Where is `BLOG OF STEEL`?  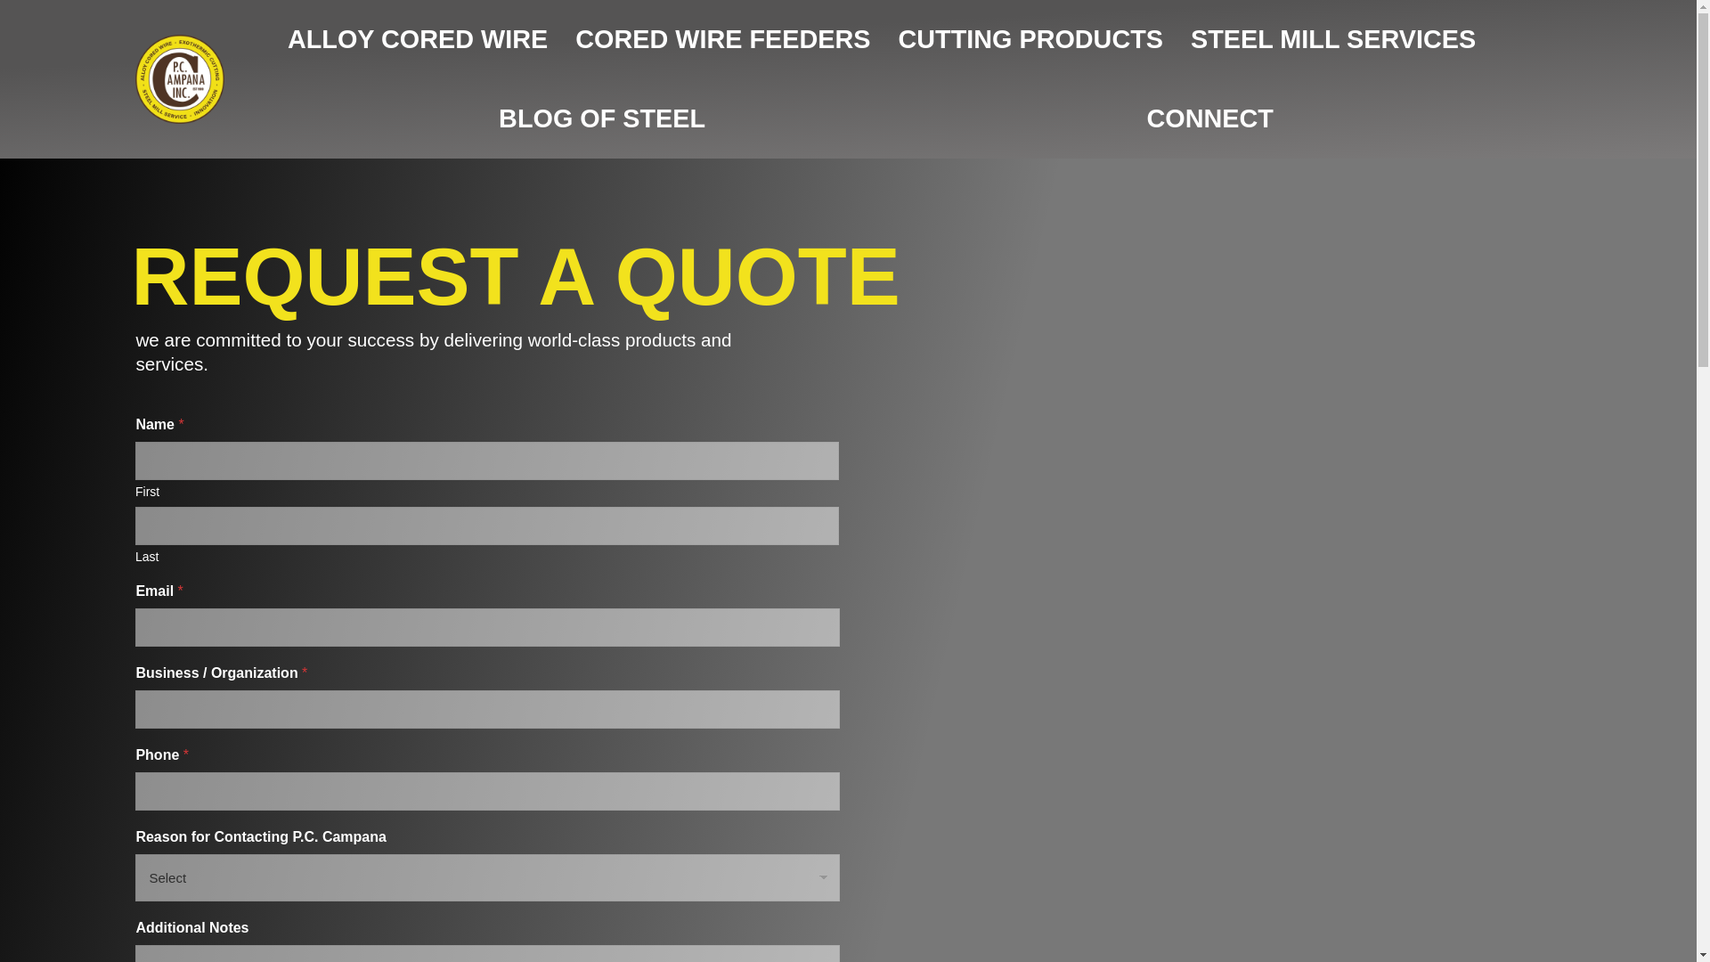
BLOG OF STEEL is located at coordinates (601, 118).